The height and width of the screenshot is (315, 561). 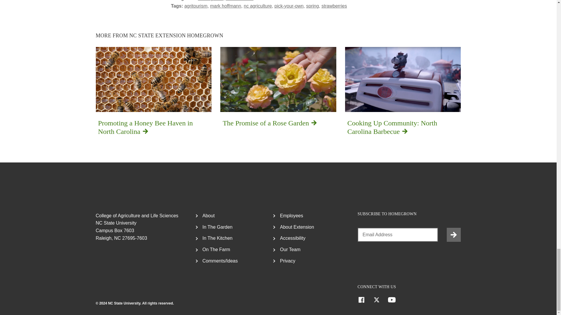 What do you see at coordinates (226, 6) in the screenshot?
I see `mark hoffmann` at bounding box center [226, 6].